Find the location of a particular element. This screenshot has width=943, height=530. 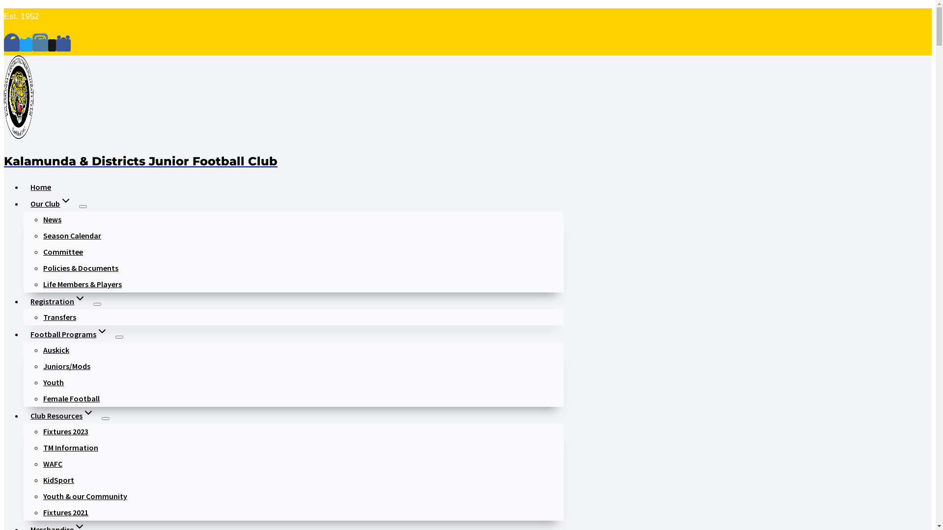

Twitter is located at coordinates (26, 45).